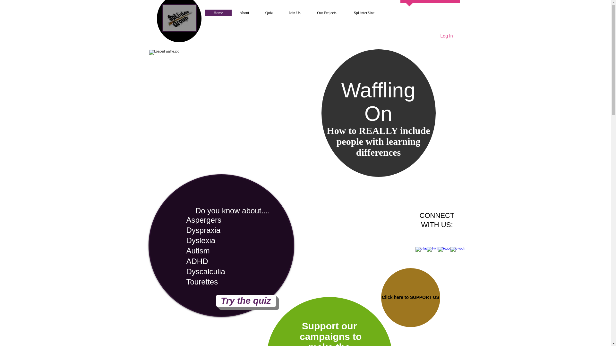 Image resolution: width=616 pixels, height=346 pixels. What do you see at coordinates (364, 13) in the screenshot?
I see `SpLinterZine` at bounding box center [364, 13].